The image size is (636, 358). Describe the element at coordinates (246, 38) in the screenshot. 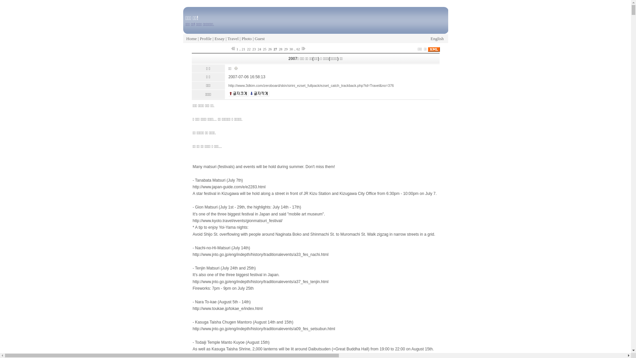

I see `Photo` at that location.